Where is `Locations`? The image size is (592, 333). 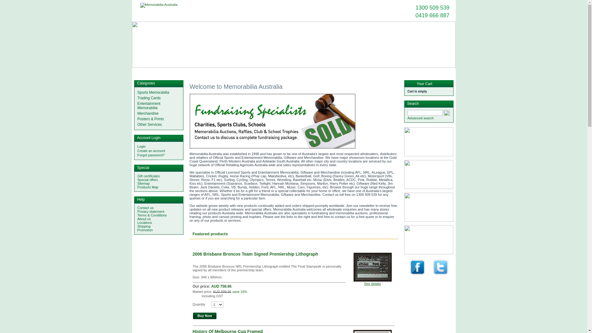
Locations is located at coordinates (145, 223).